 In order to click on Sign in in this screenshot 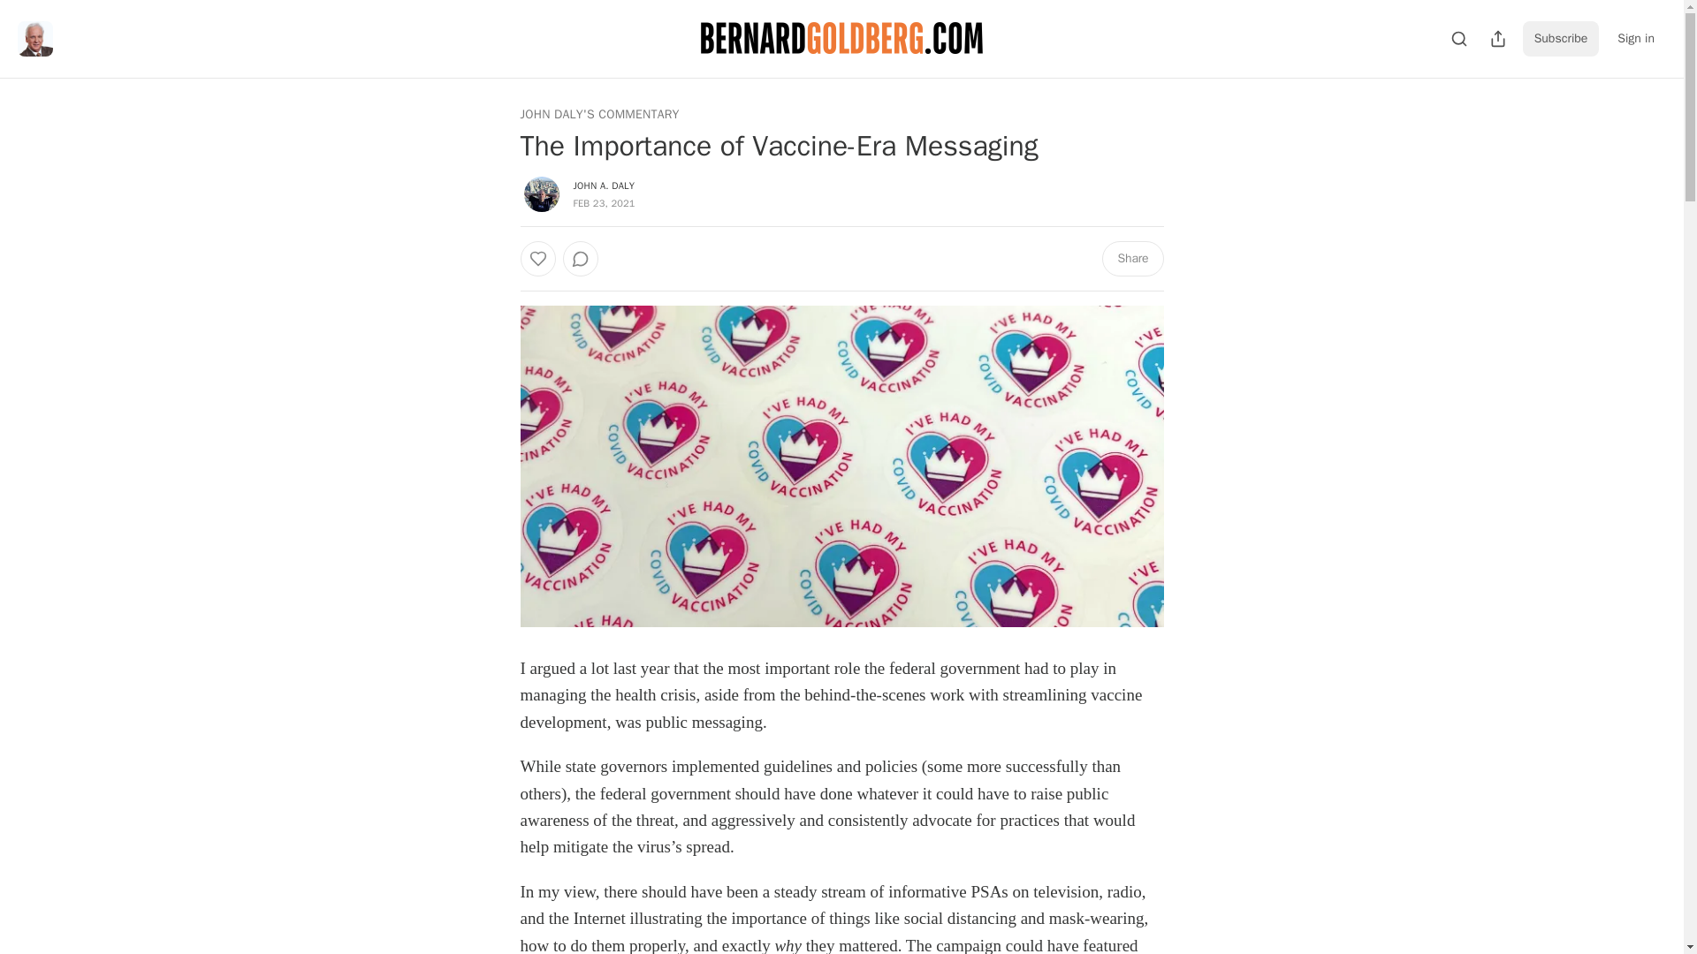, I will do `click(1635, 38)`.